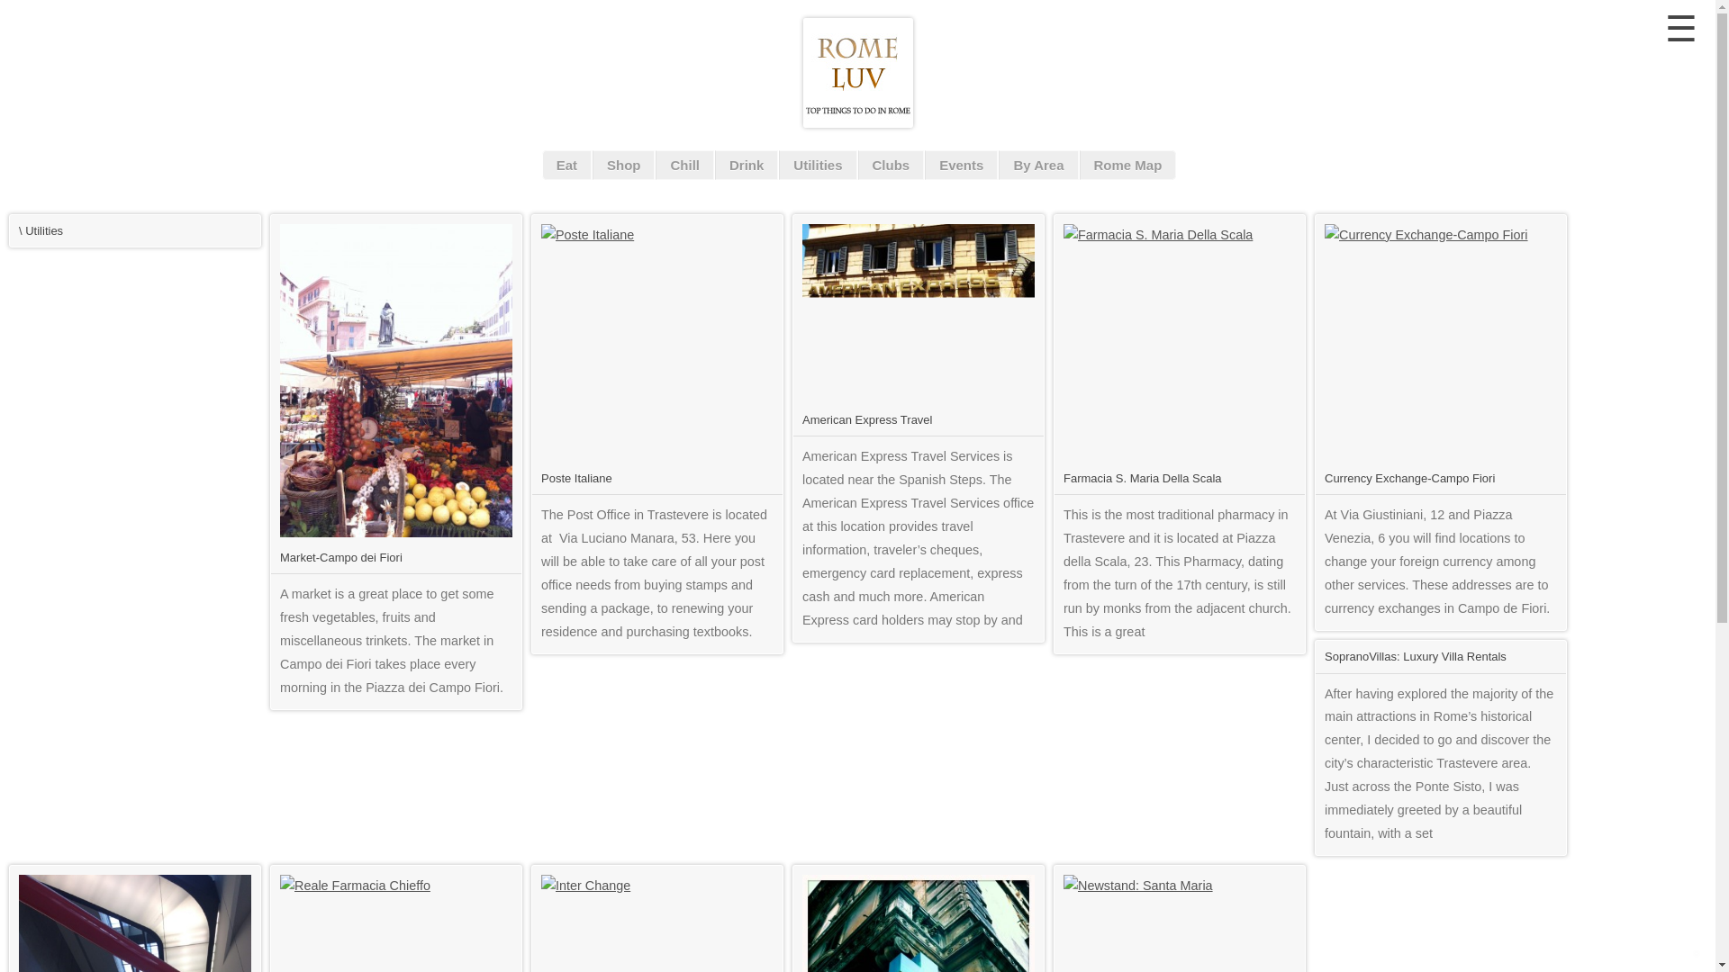  Describe the element at coordinates (747, 165) in the screenshot. I see `Drink` at that location.